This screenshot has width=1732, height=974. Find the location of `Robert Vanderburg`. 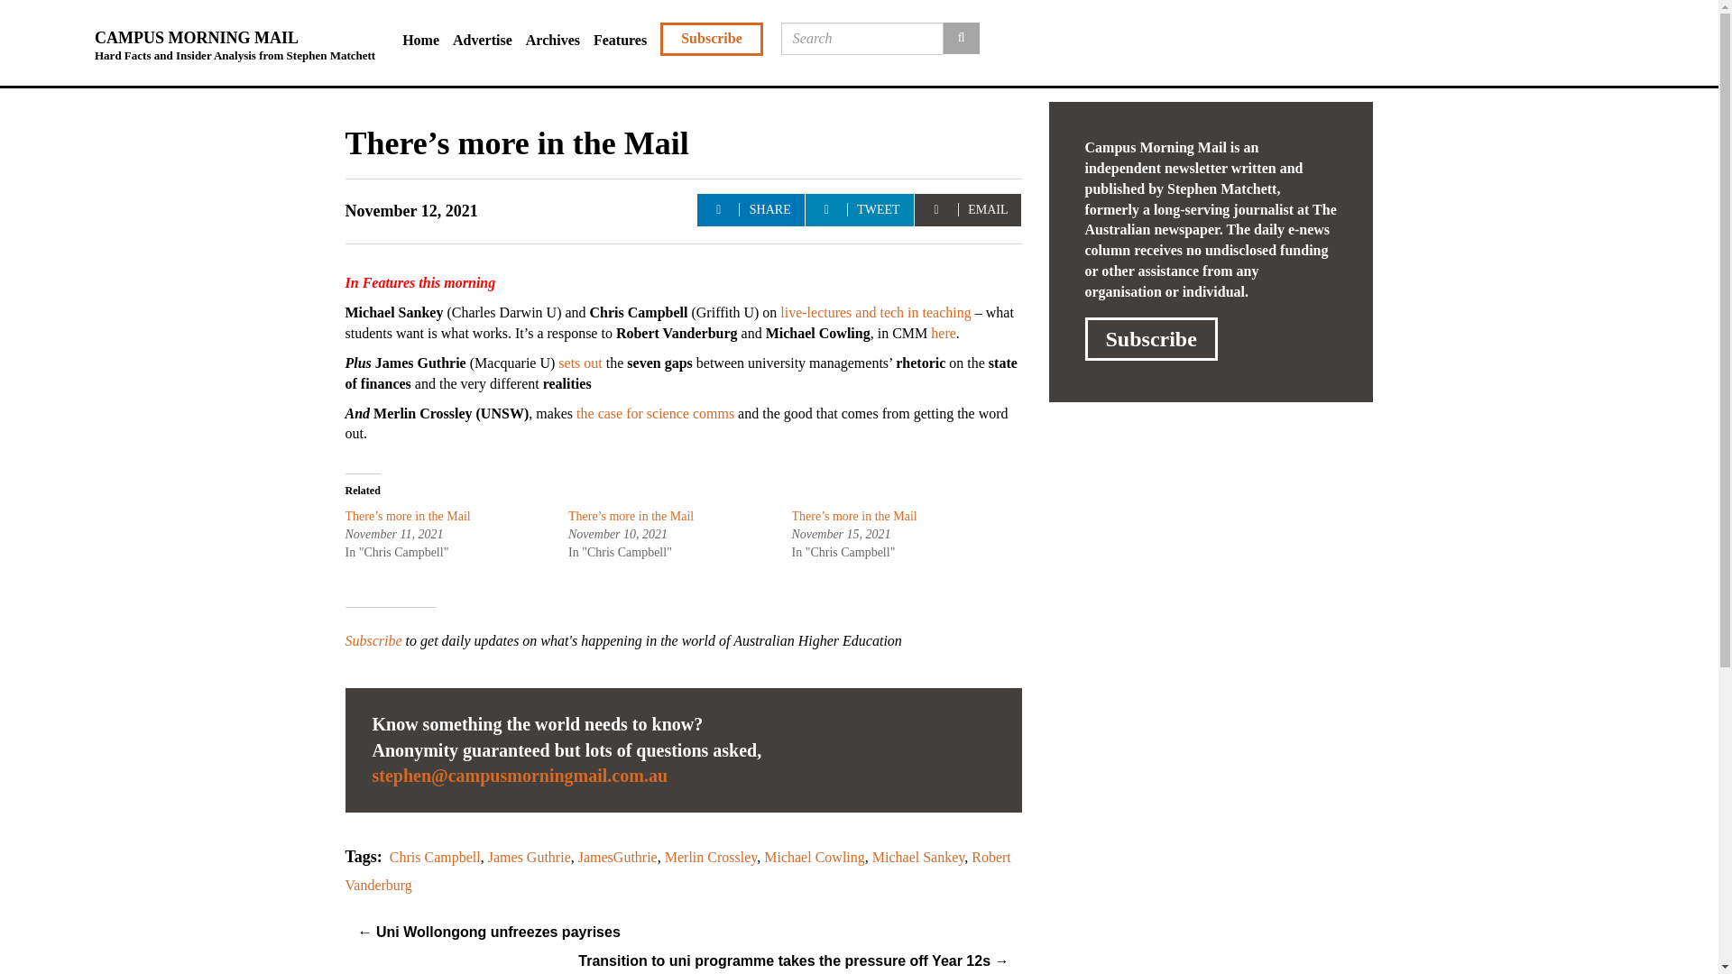

Robert Vanderburg is located at coordinates (677, 871).